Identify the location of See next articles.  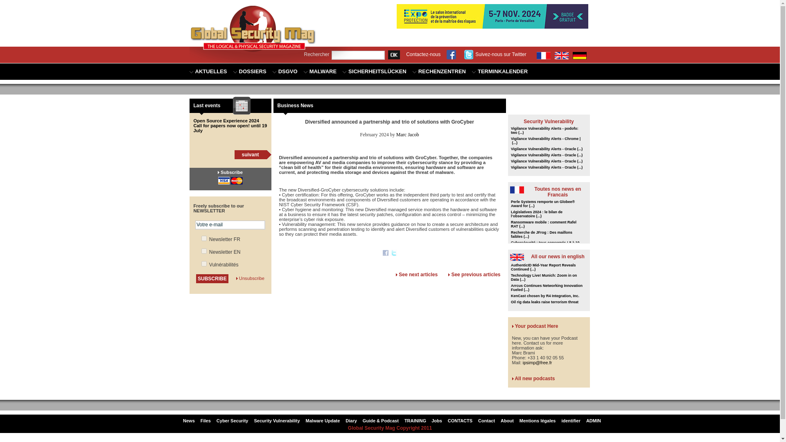
(418, 275).